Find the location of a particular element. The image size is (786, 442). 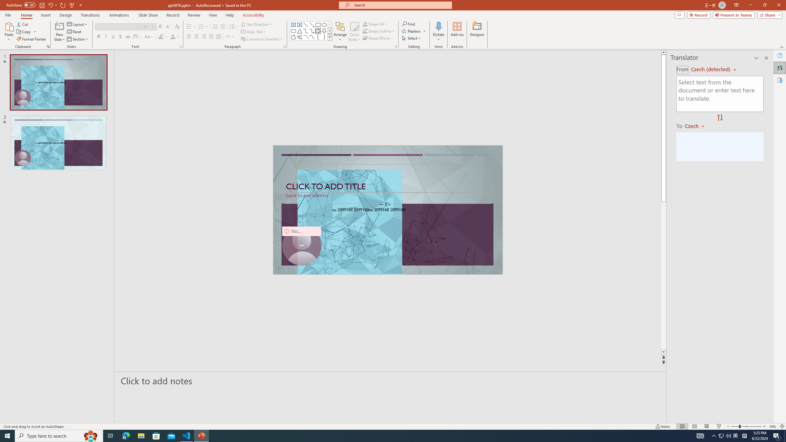

Slide Notes is located at coordinates (391, 381).